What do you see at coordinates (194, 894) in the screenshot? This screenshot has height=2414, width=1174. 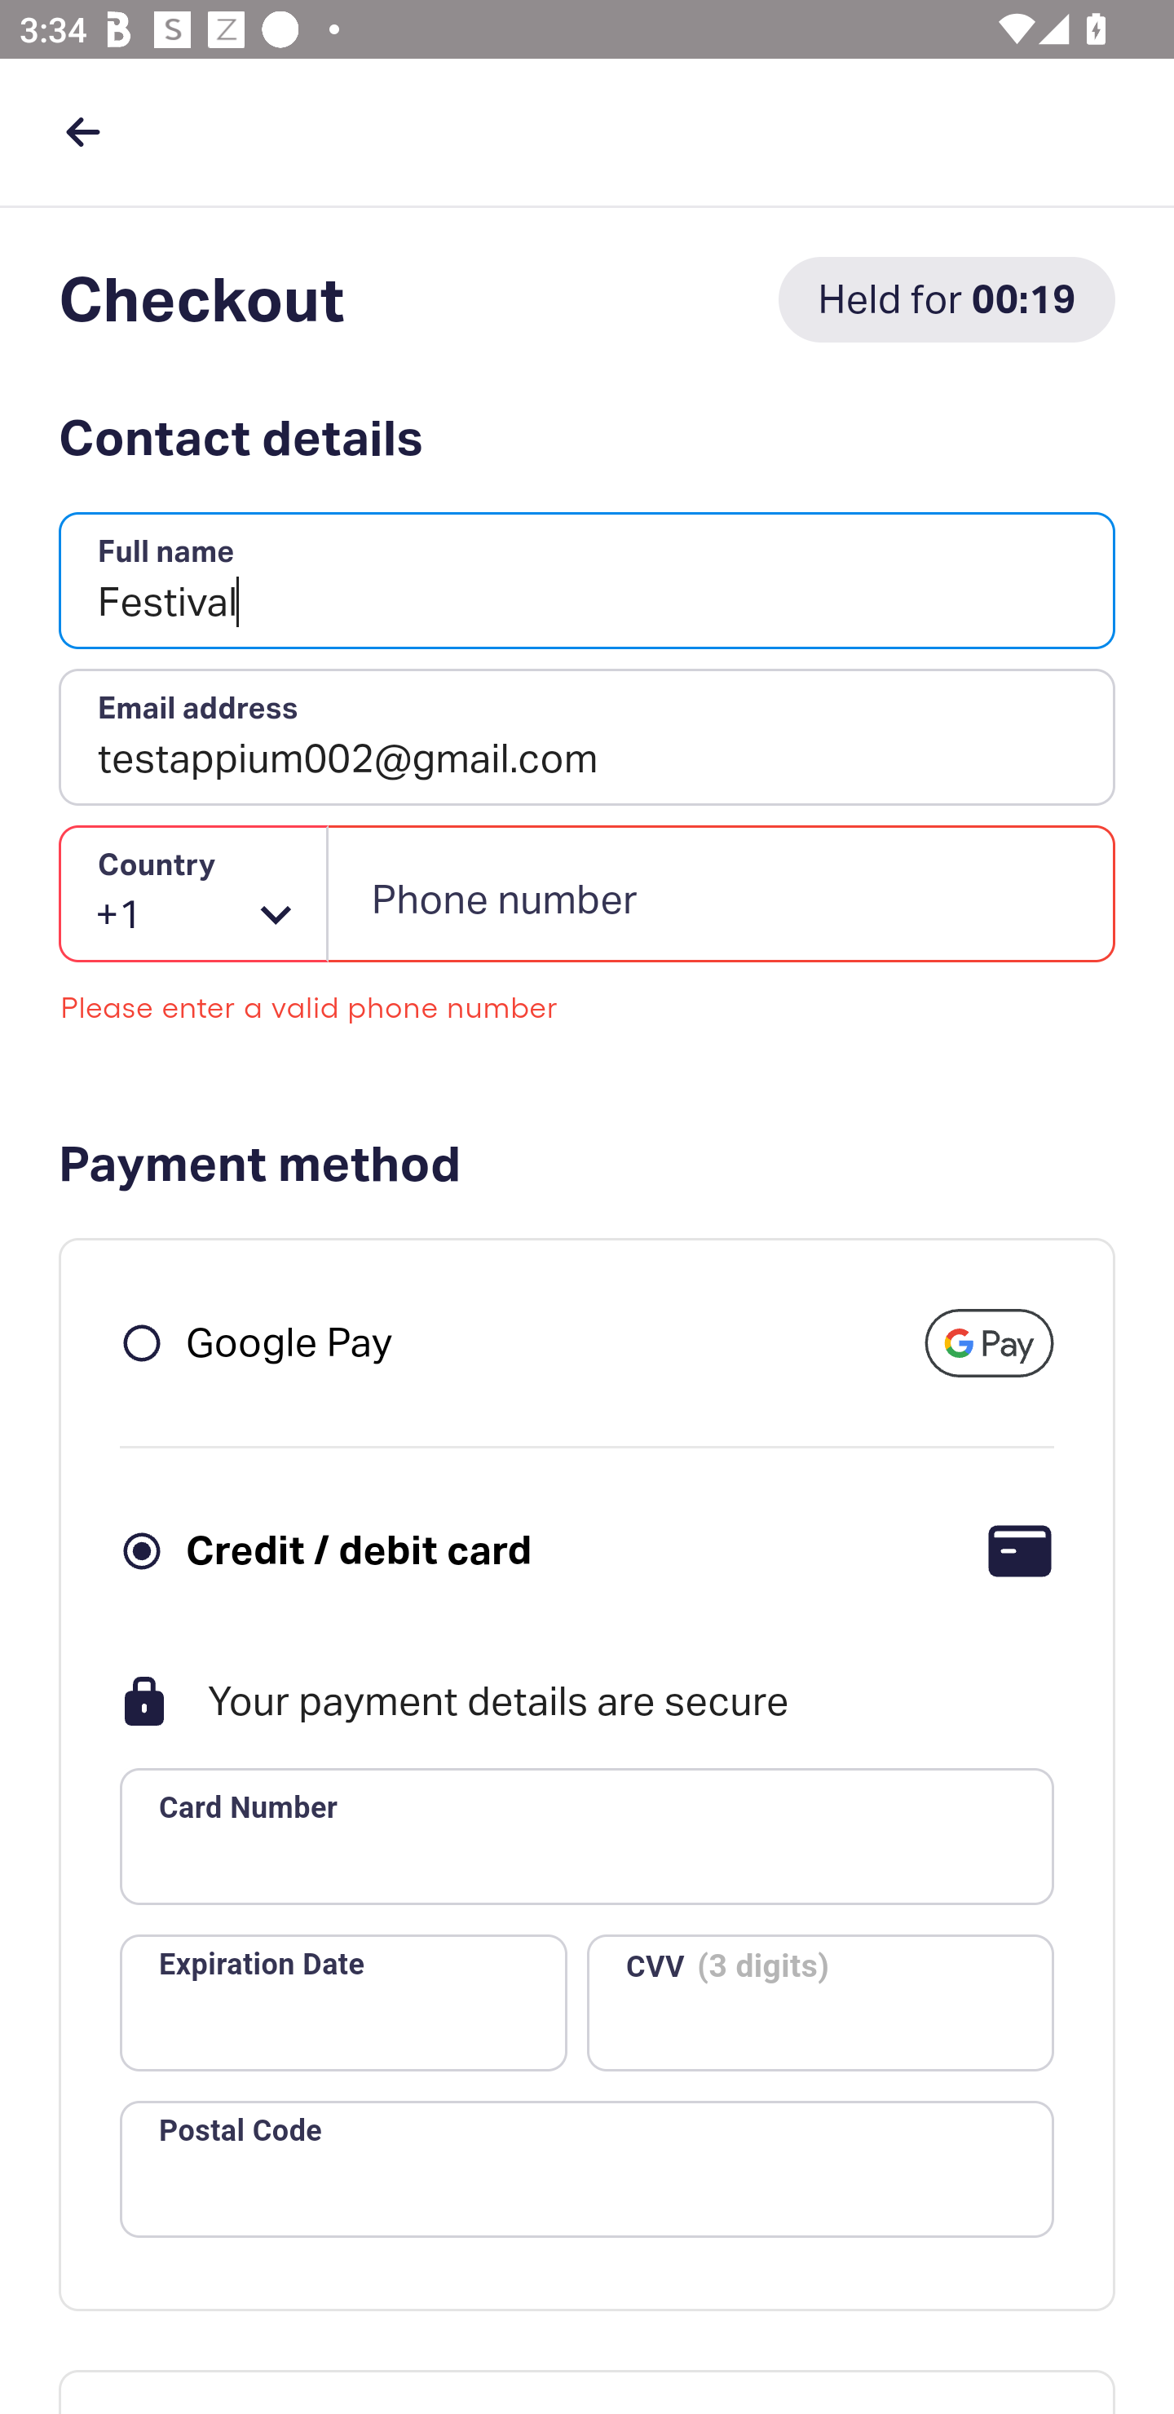 I see `  +1` at bounding box center [194, 894].